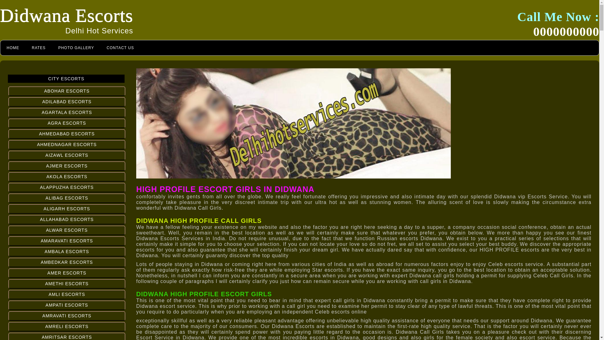  Describe the element at coordinates (76, 48) in the screenshot. I see `PHOTO GALLERY` at that location.